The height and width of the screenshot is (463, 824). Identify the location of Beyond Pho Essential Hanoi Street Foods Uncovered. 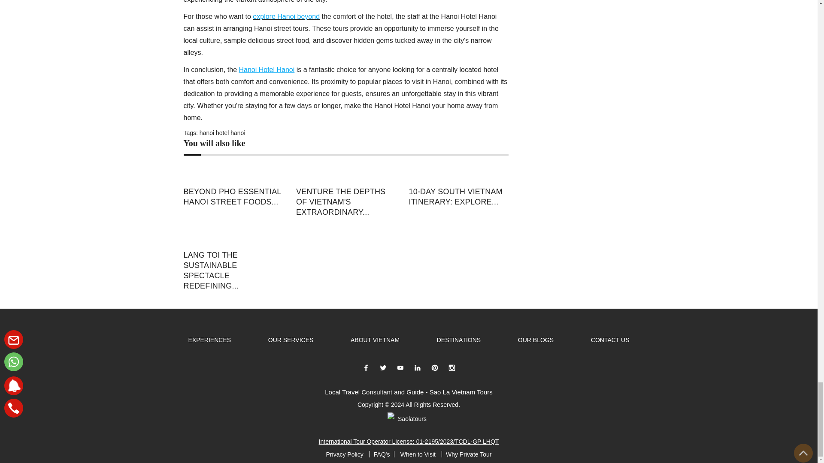
(233, 196).